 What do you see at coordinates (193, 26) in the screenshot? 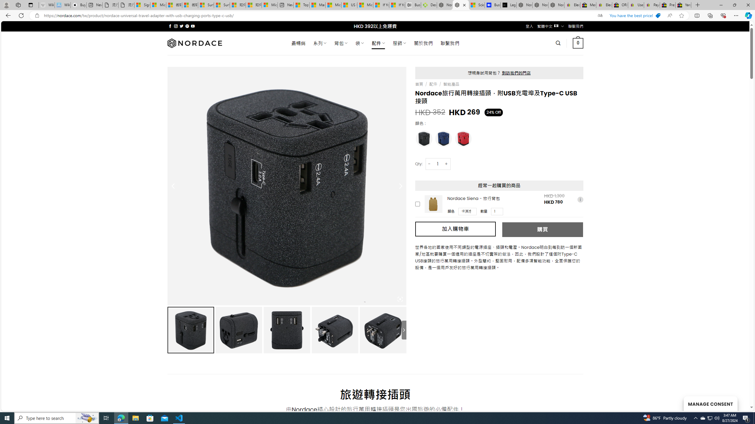
I see `Follow on YouTube` at bounding box center [193, 26].